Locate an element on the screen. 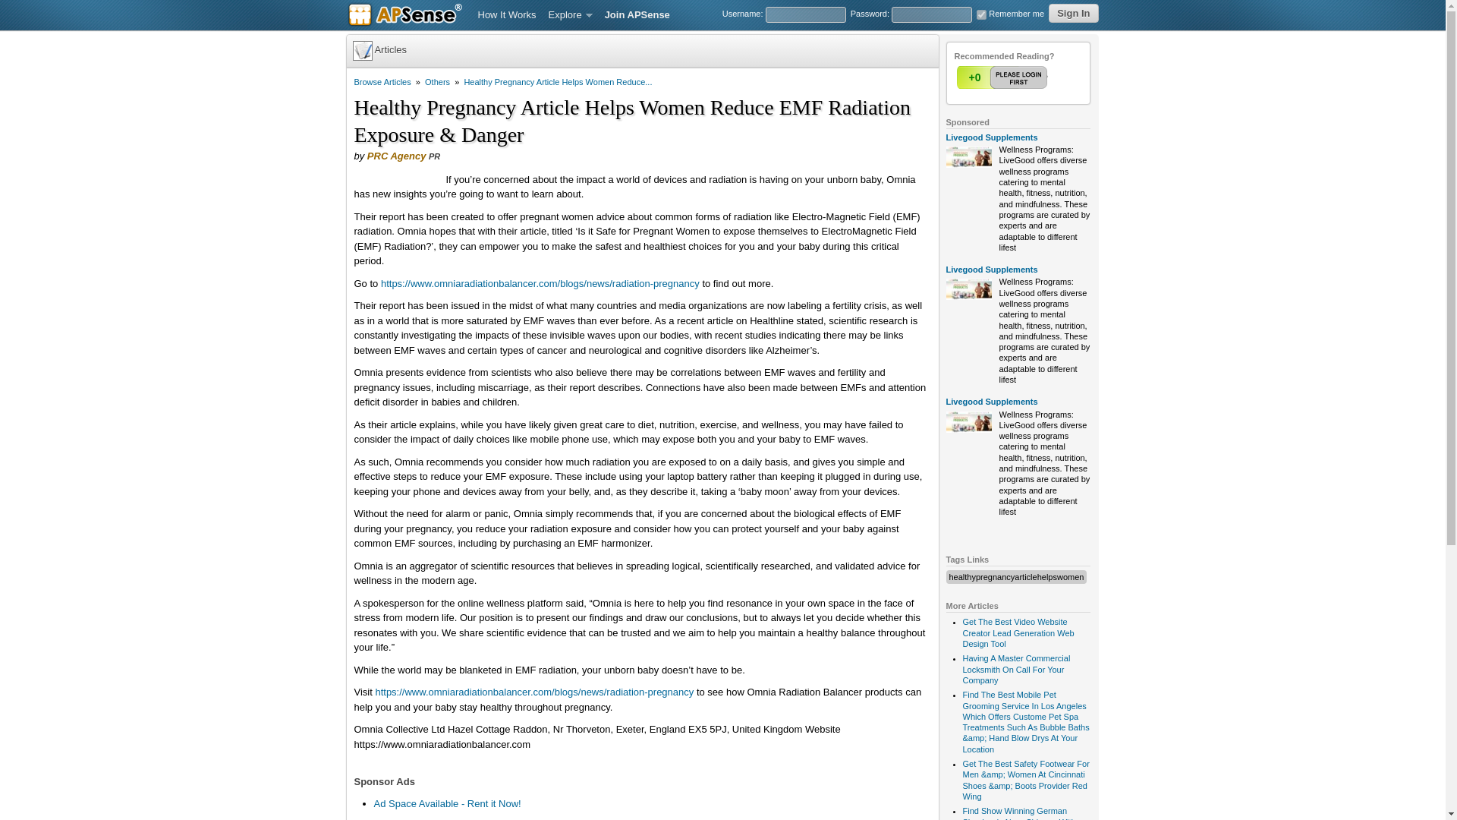 Image resolution: width=1457 pixels, height=820 pixels. Votes Up is located at coordinates (974, 77).